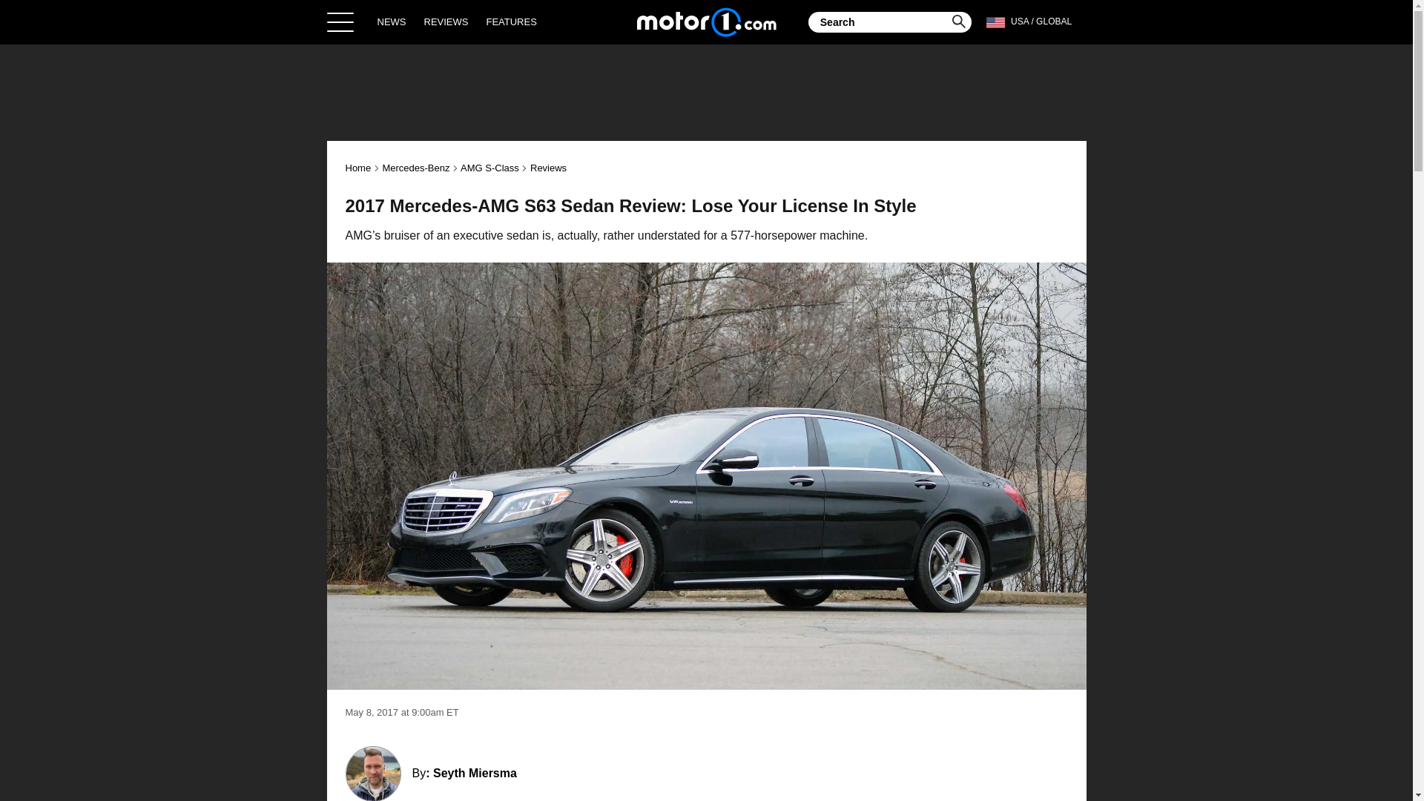  Describe the element at coordinates (415, 168) in the screenshot. I see `Mercedes-Benz` at that location.